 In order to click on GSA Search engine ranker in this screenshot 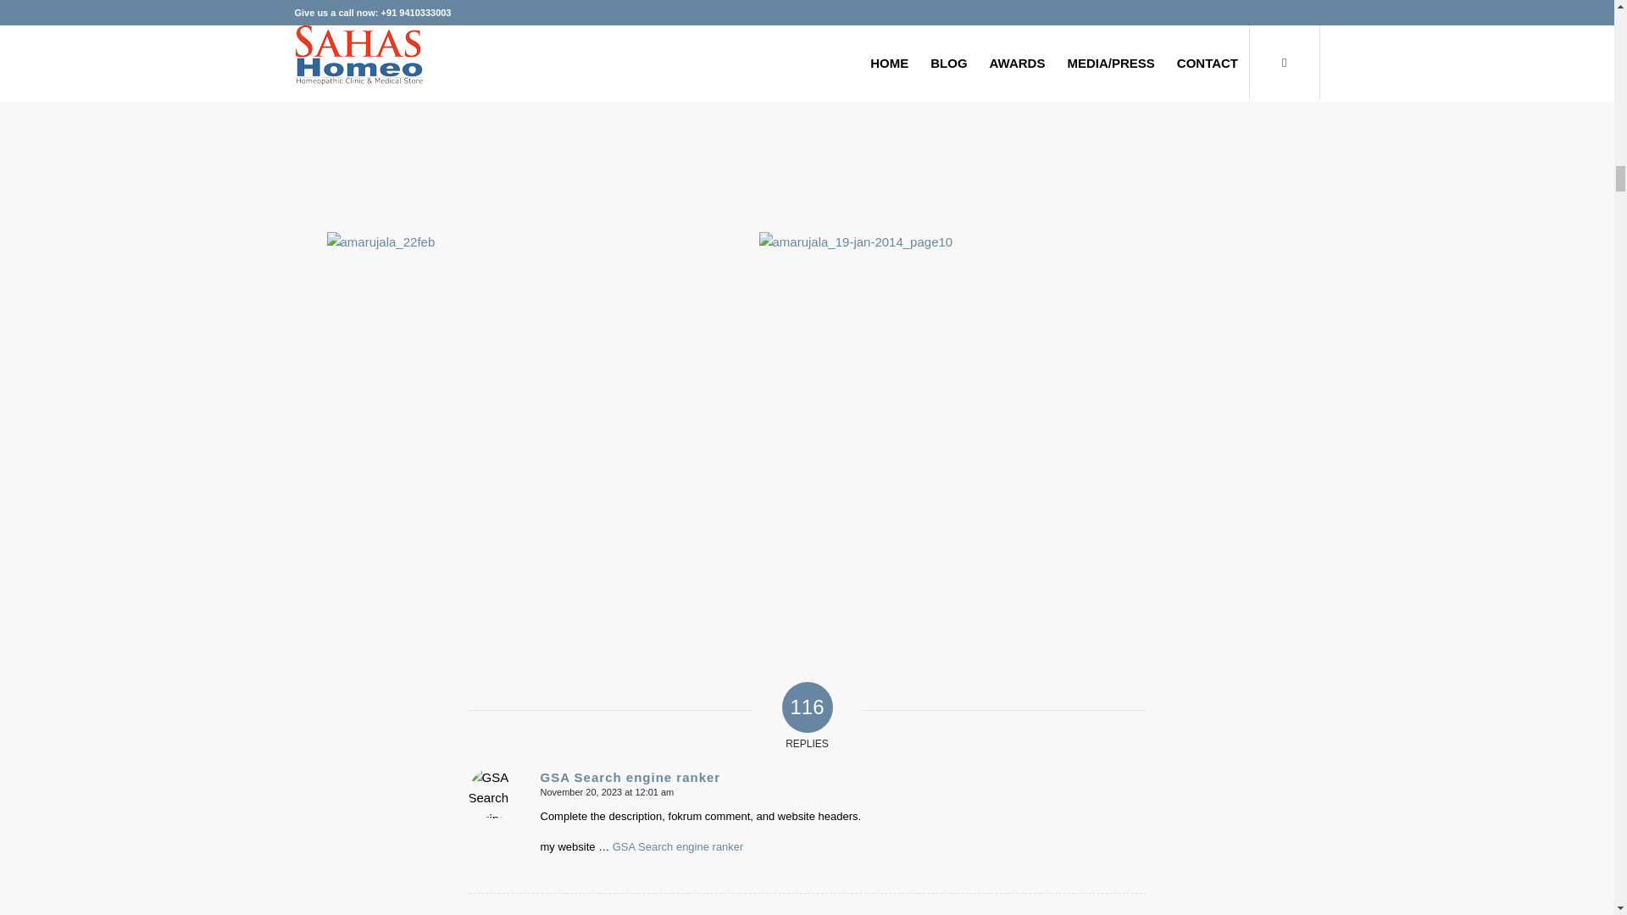, I will do `click(630, 776)`.